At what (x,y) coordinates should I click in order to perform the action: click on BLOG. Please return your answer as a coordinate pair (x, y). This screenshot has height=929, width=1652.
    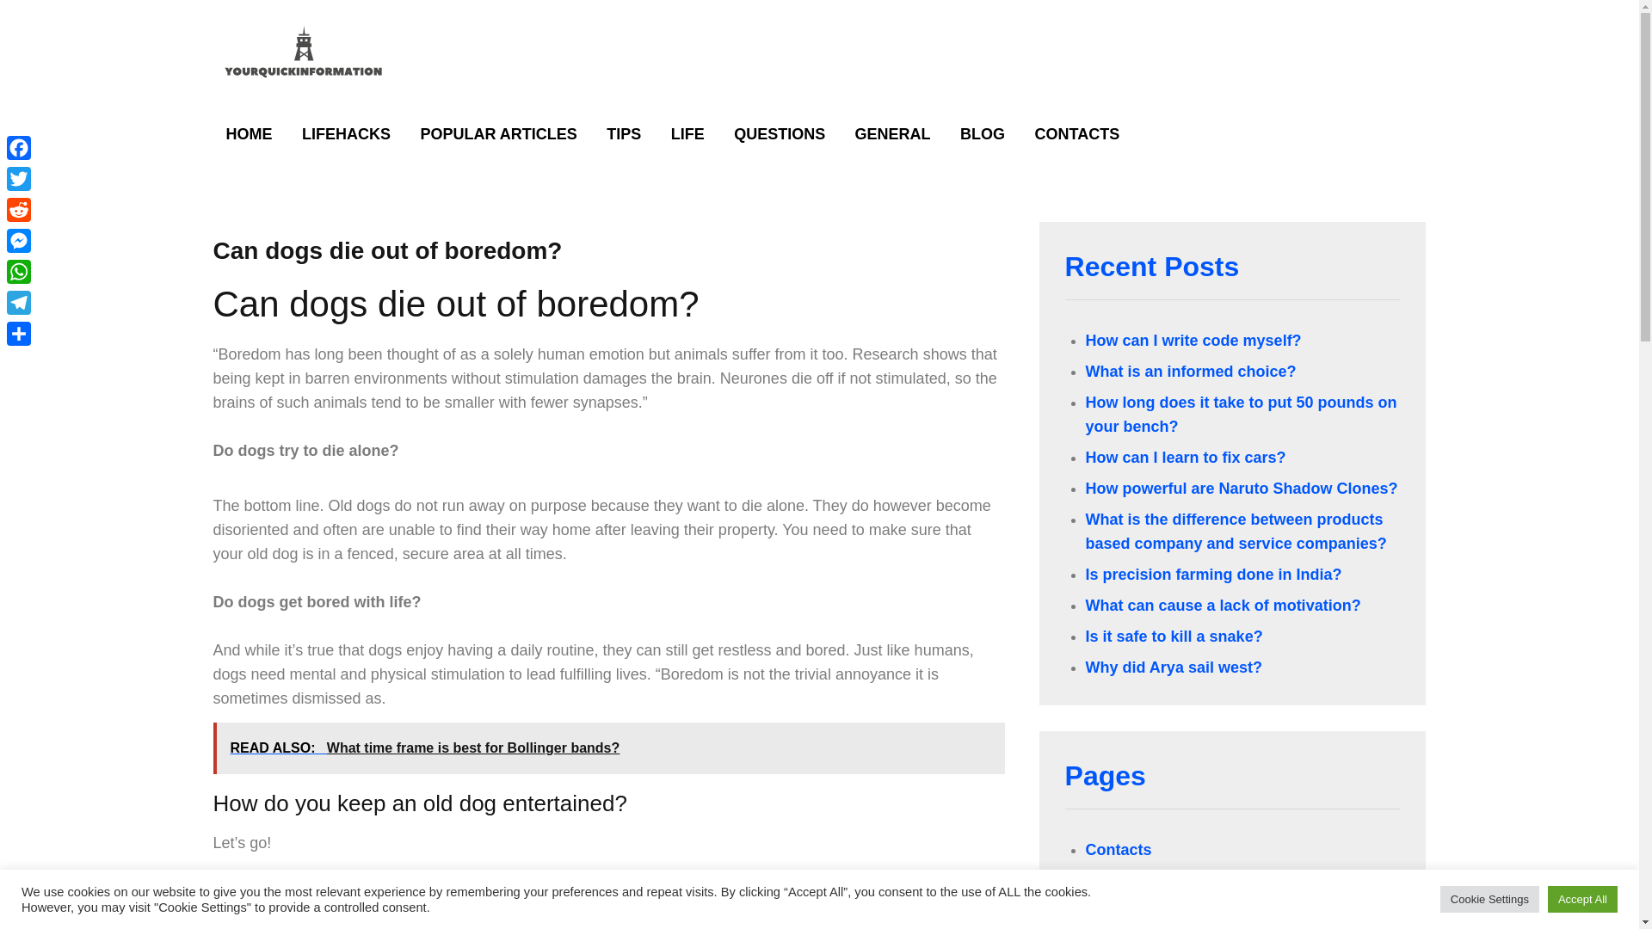
    Looking at the image, I should click on (982, 134).